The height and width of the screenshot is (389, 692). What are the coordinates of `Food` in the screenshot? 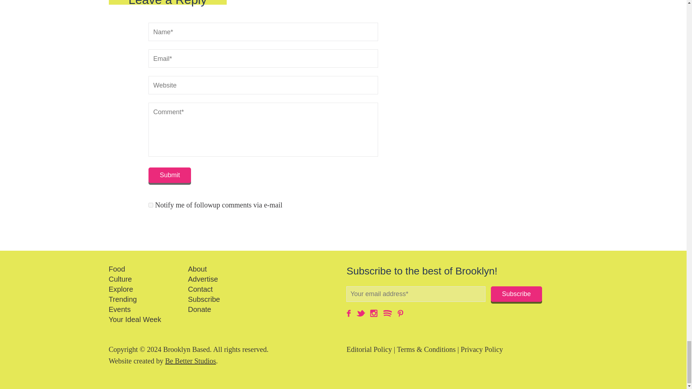 It's located at (117, 269).